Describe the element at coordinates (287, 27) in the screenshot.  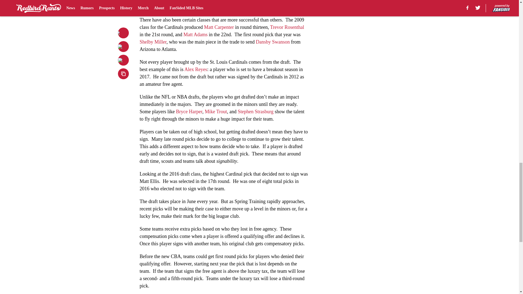
I see `Trevor Rosenthal` at that location.